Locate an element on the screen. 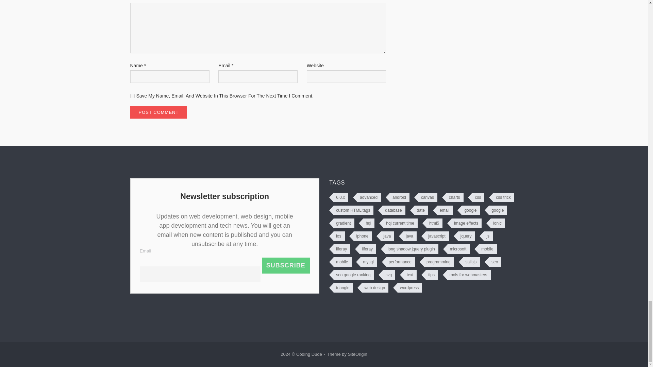  Post Comment is located at coordinates (158, 112).